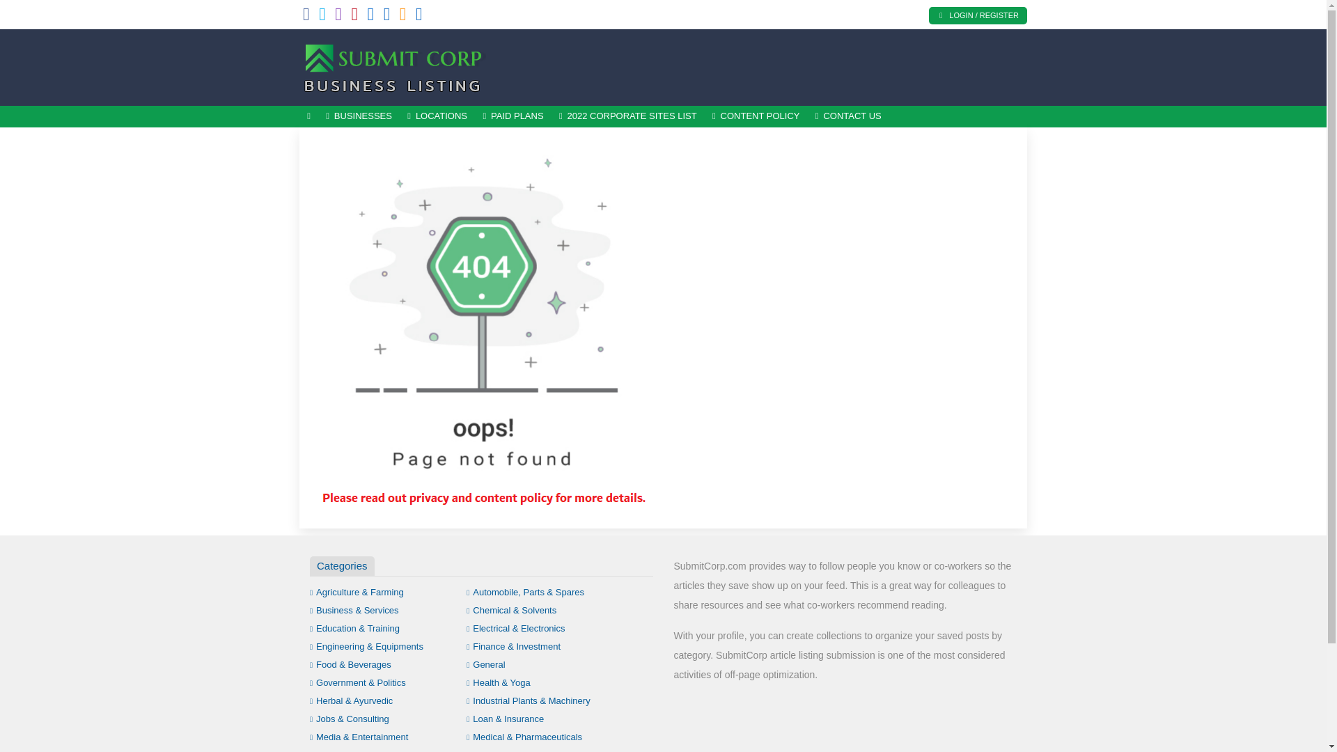  I want to click on General, so click(486, 664).